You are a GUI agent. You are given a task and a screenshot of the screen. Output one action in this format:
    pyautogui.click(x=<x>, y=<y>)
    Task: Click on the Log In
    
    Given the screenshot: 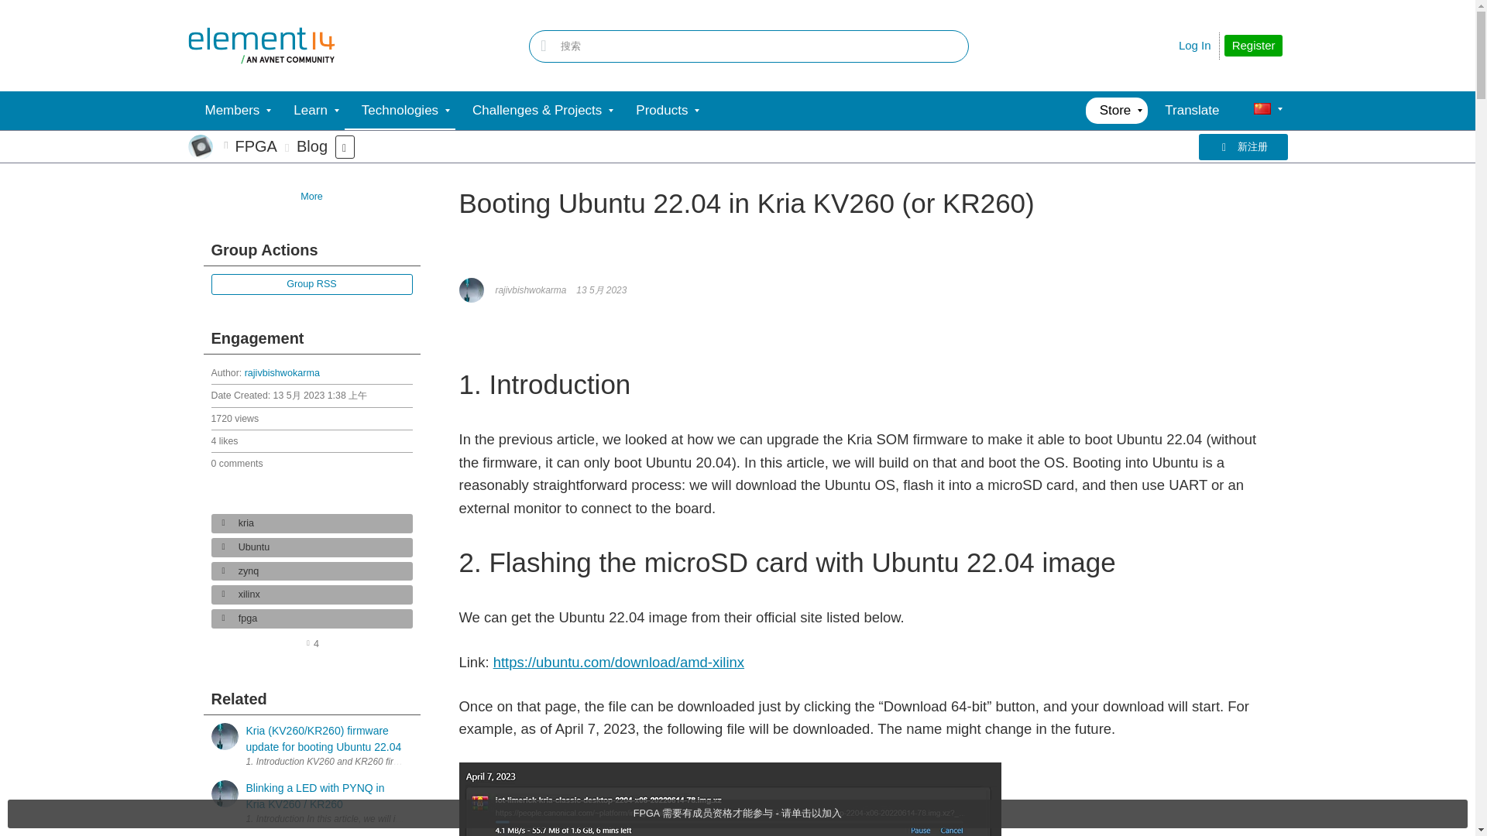 What is the action you would take?
    pyautogui.click(x=1195, y=45)
    